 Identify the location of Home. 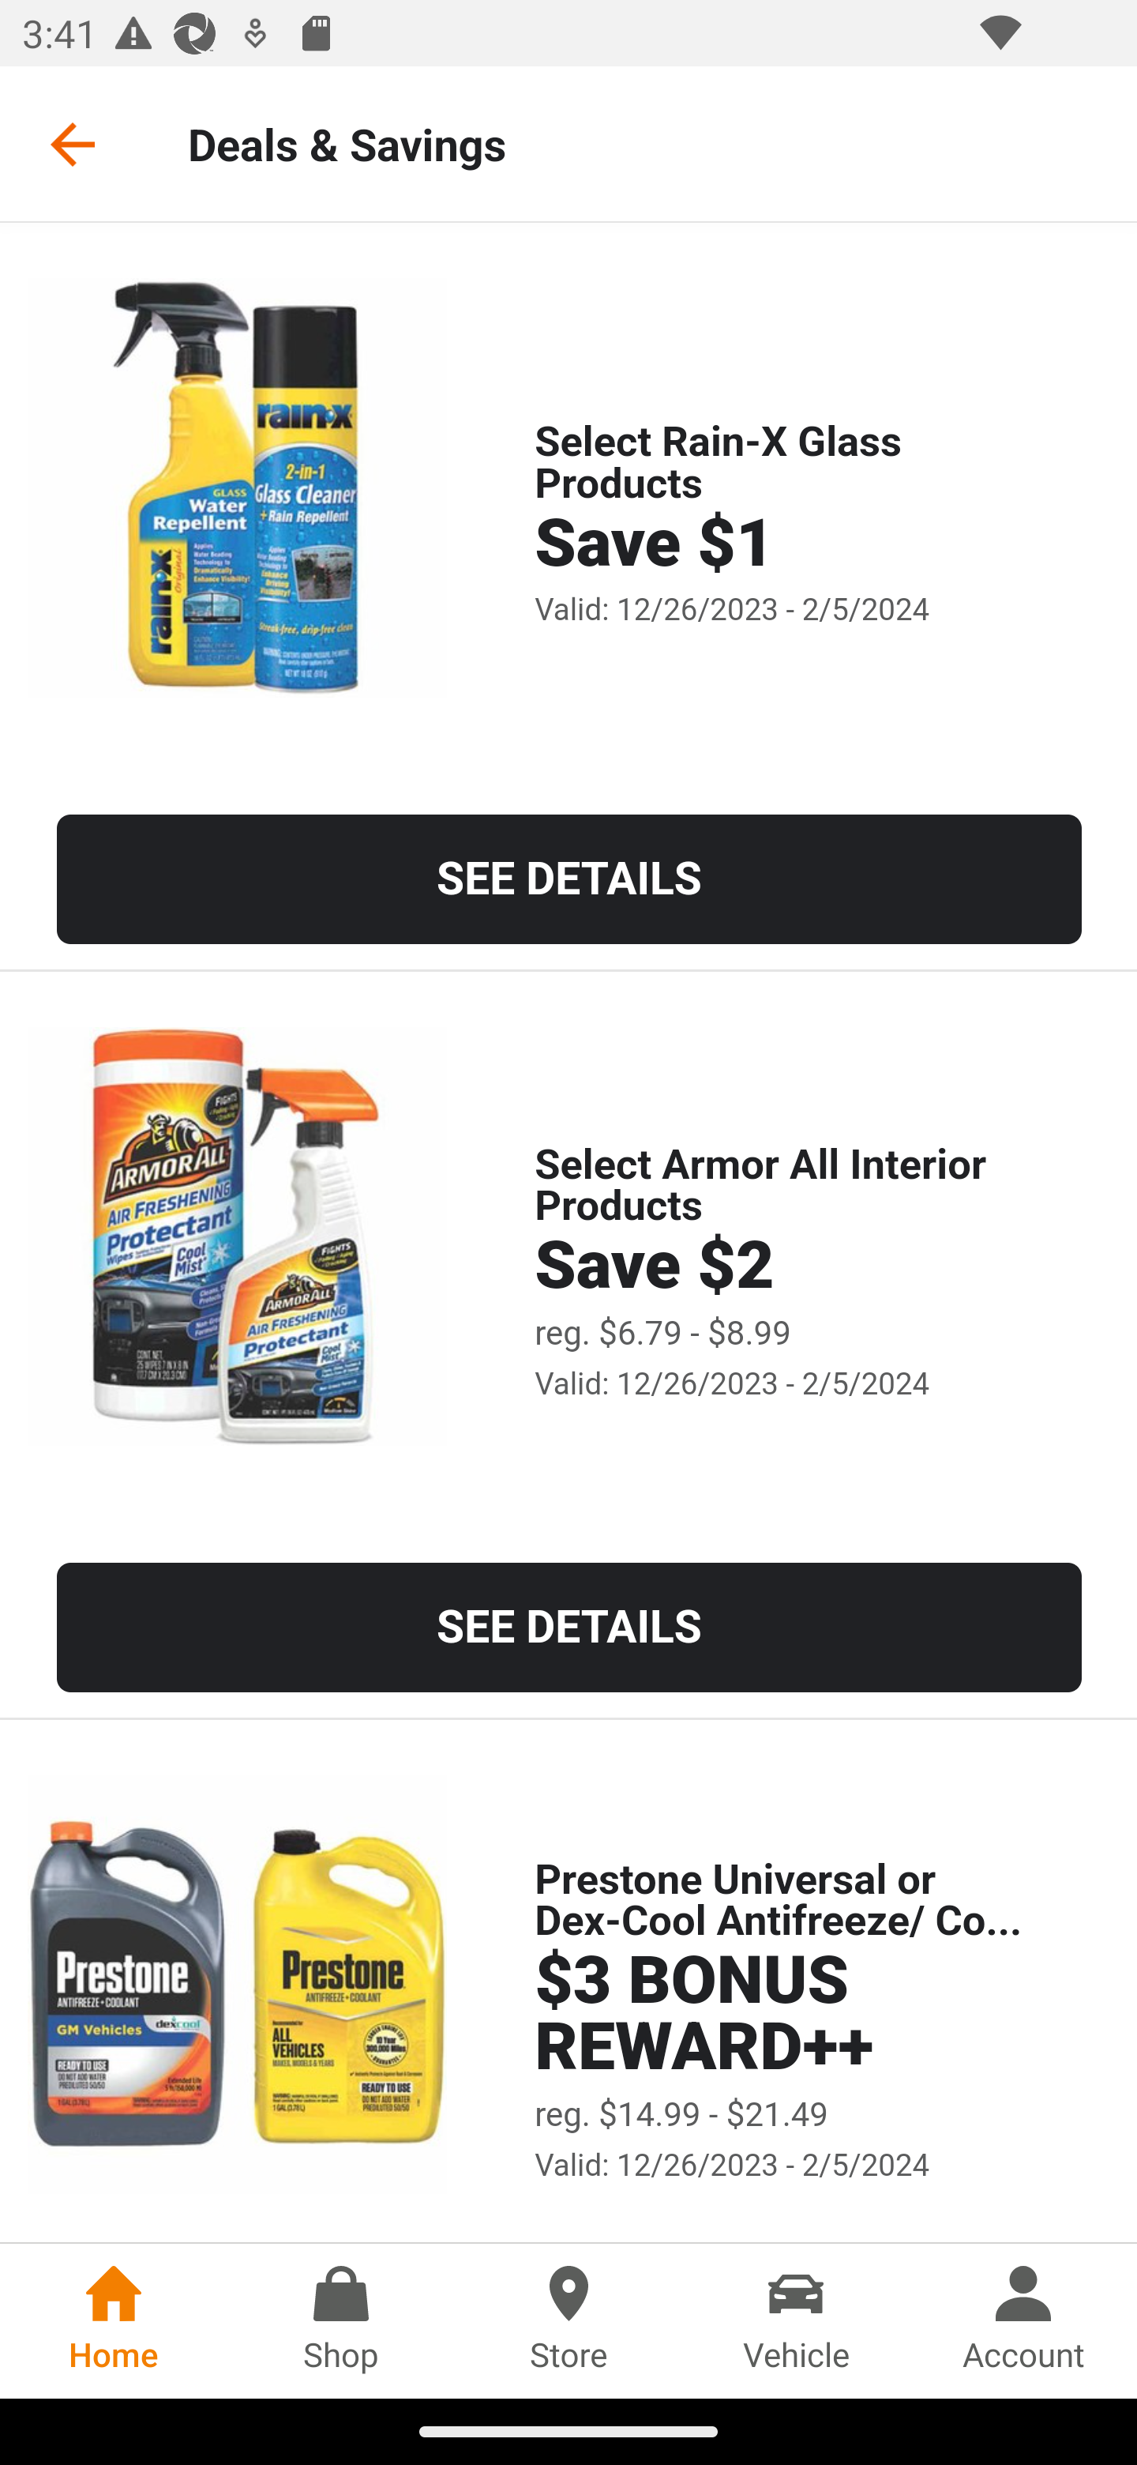
(114, 2320).